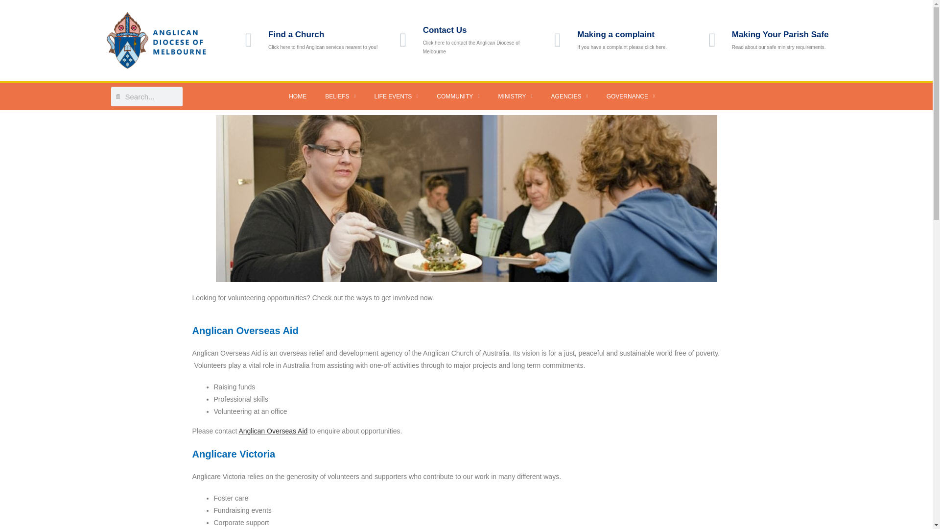  What do you see at coordinates (340, 96) in the screenshot?
I see `BELIEFS` at bounding box center [340, 96].